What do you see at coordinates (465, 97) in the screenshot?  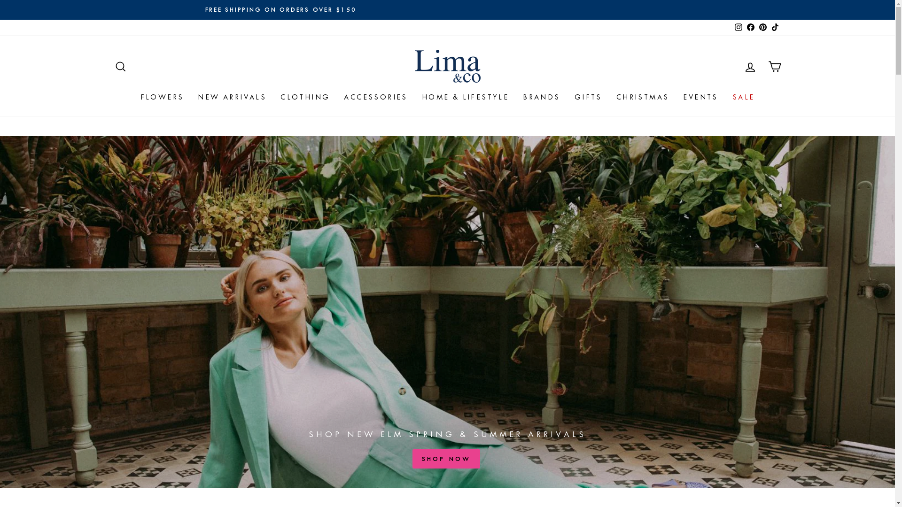 I see `HOME & LIFESTYLE` at bounding box center [465, 97].